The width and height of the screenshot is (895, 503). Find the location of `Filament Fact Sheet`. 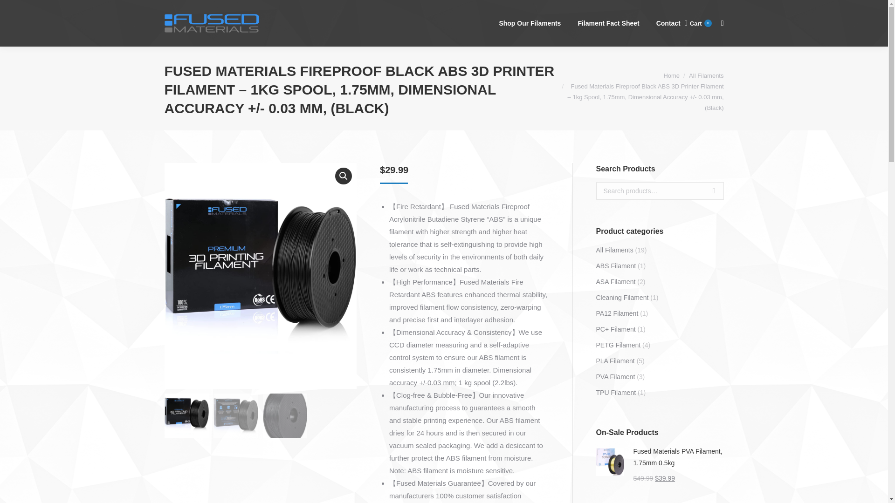

Filament Fact Sheet is located at coordinates (706, 75).